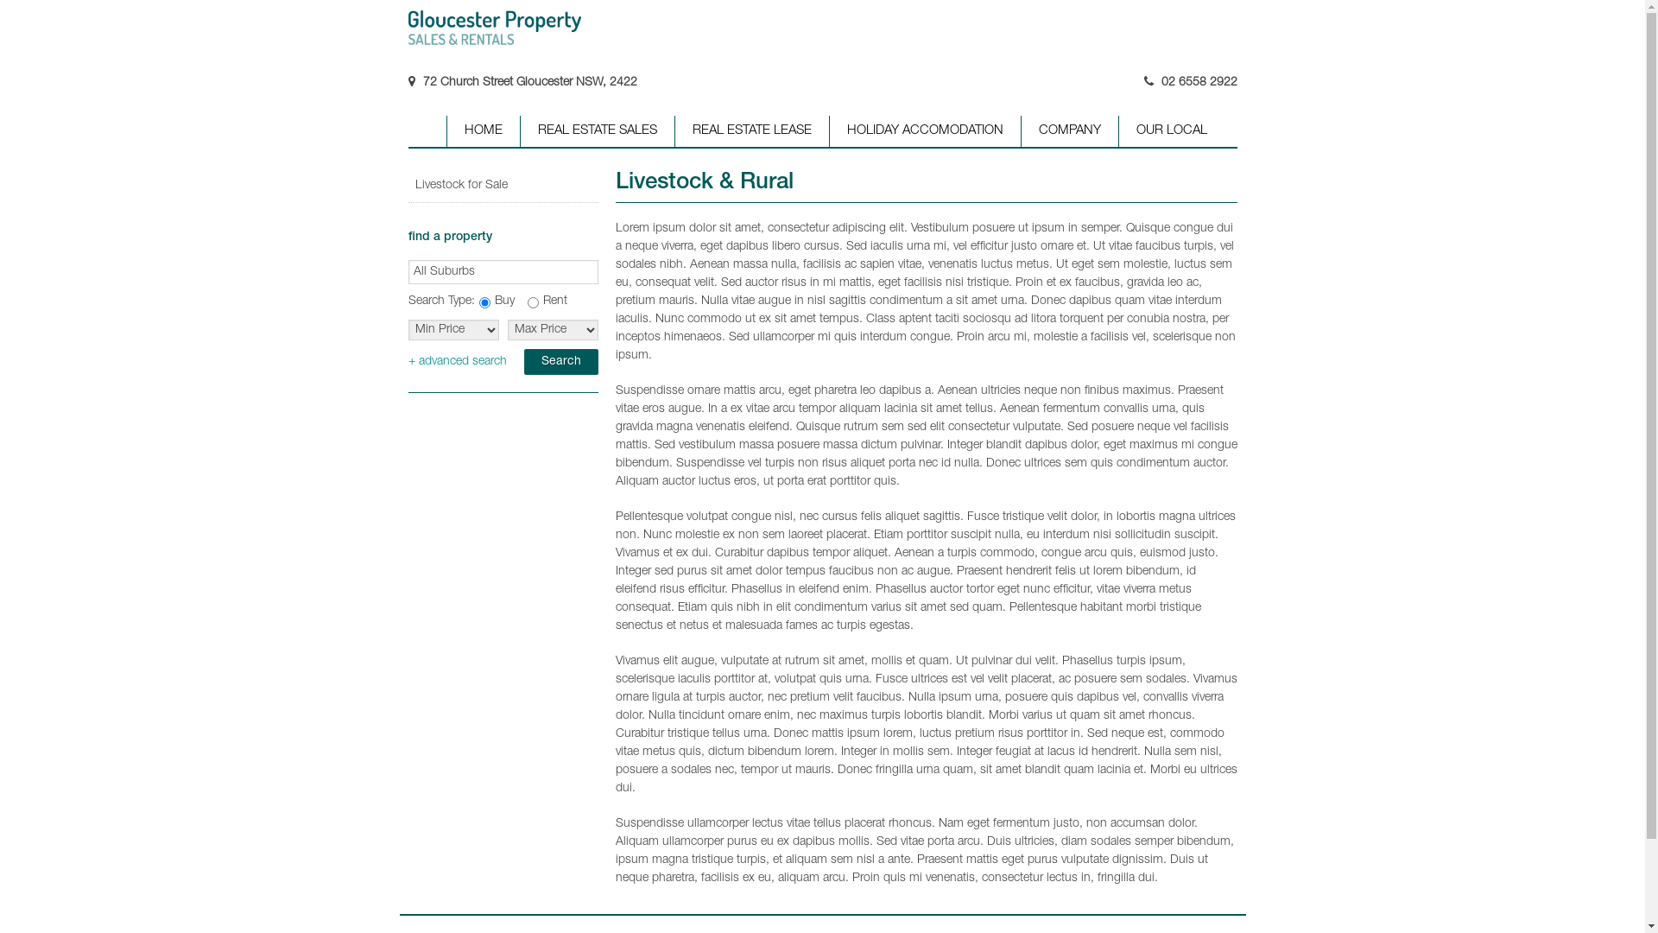  Describe the element at coordinates (494, 28) in the screenshot. I see `Gloucester Property Sales & Rentals - ` at that location.